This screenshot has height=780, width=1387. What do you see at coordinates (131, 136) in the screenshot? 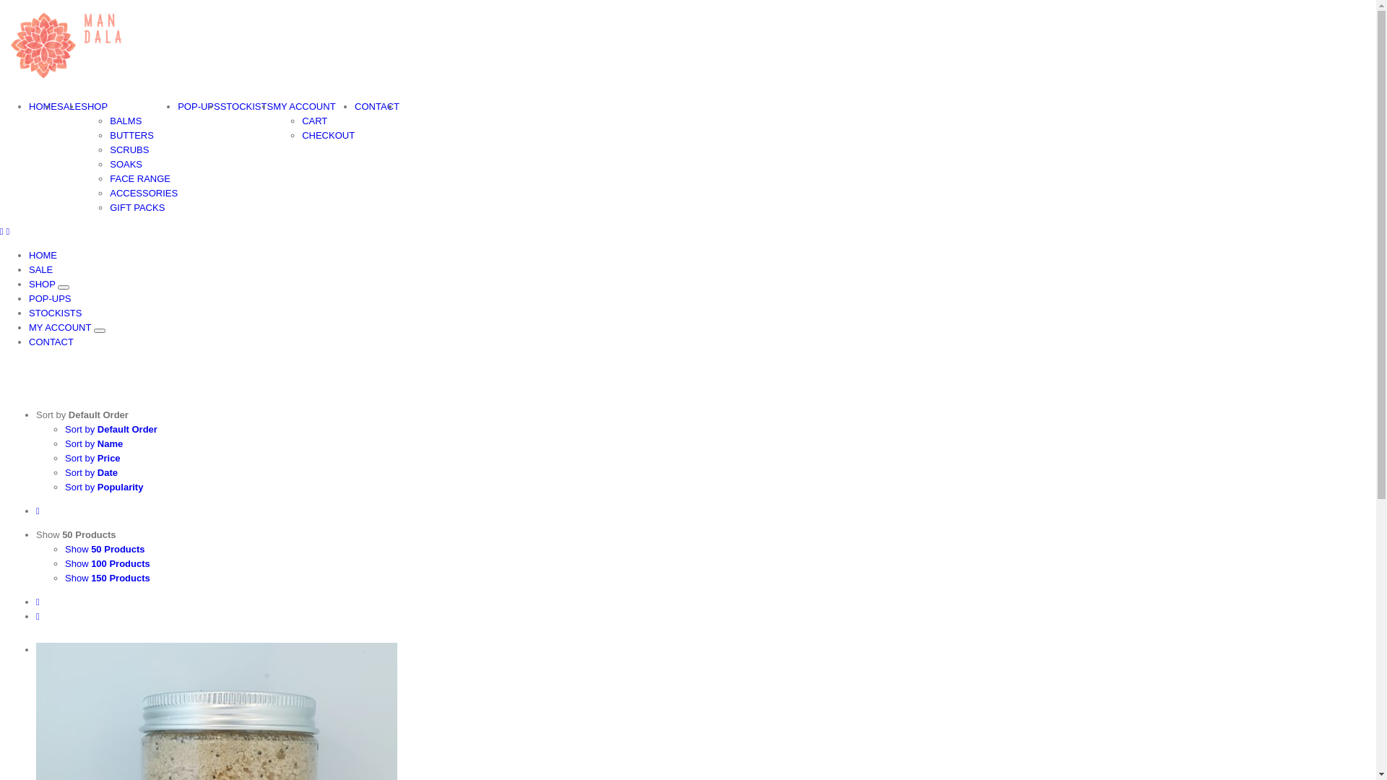
I see `BUTTERS` at bounding box center [131, 136].